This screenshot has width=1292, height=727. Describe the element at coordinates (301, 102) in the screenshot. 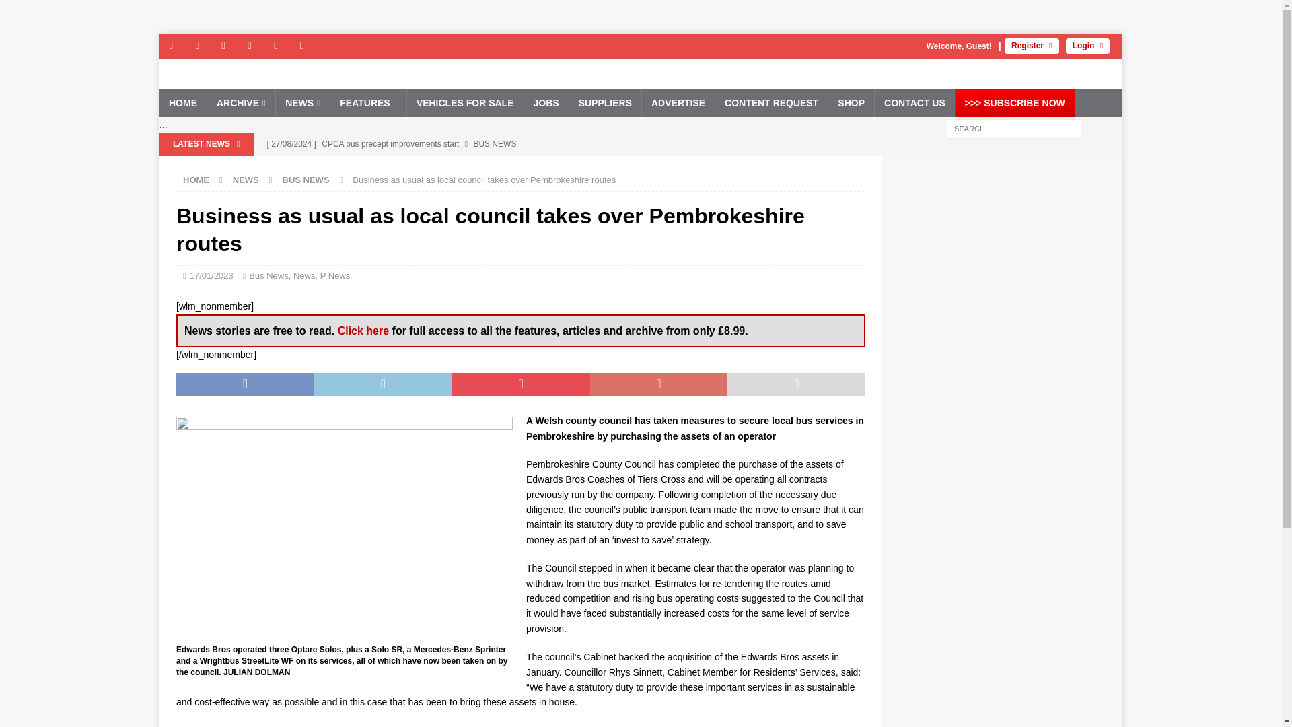

I see `NEWS` at that location.